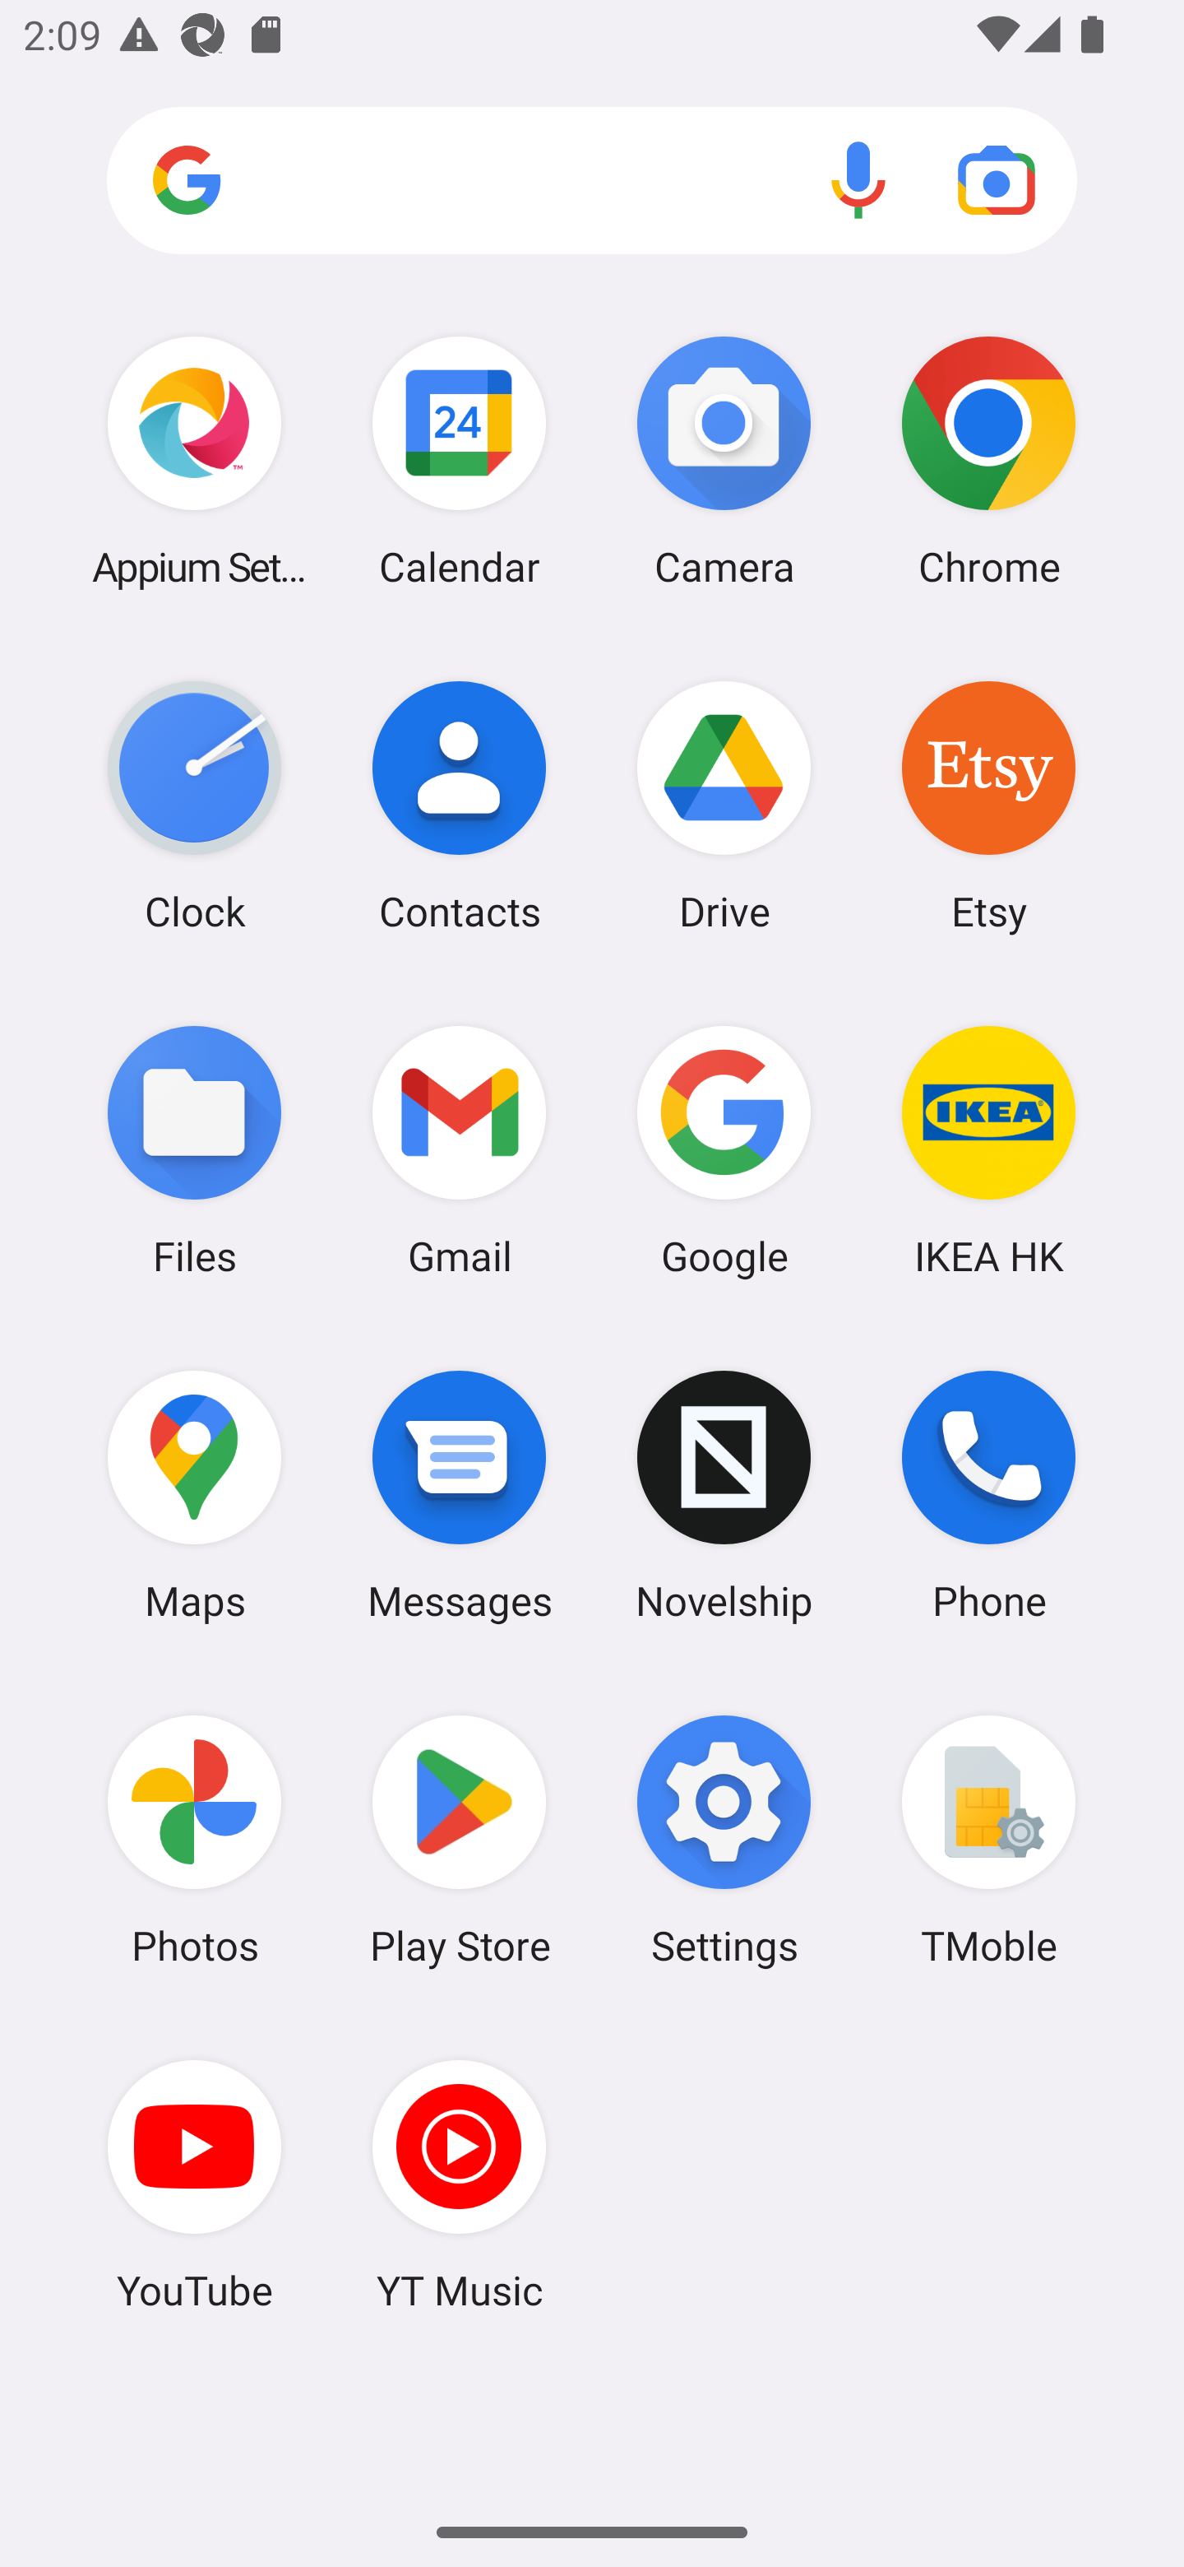  Describe the element at coordinates (724, 805) in the screenshot. I see `Drive` at that location.